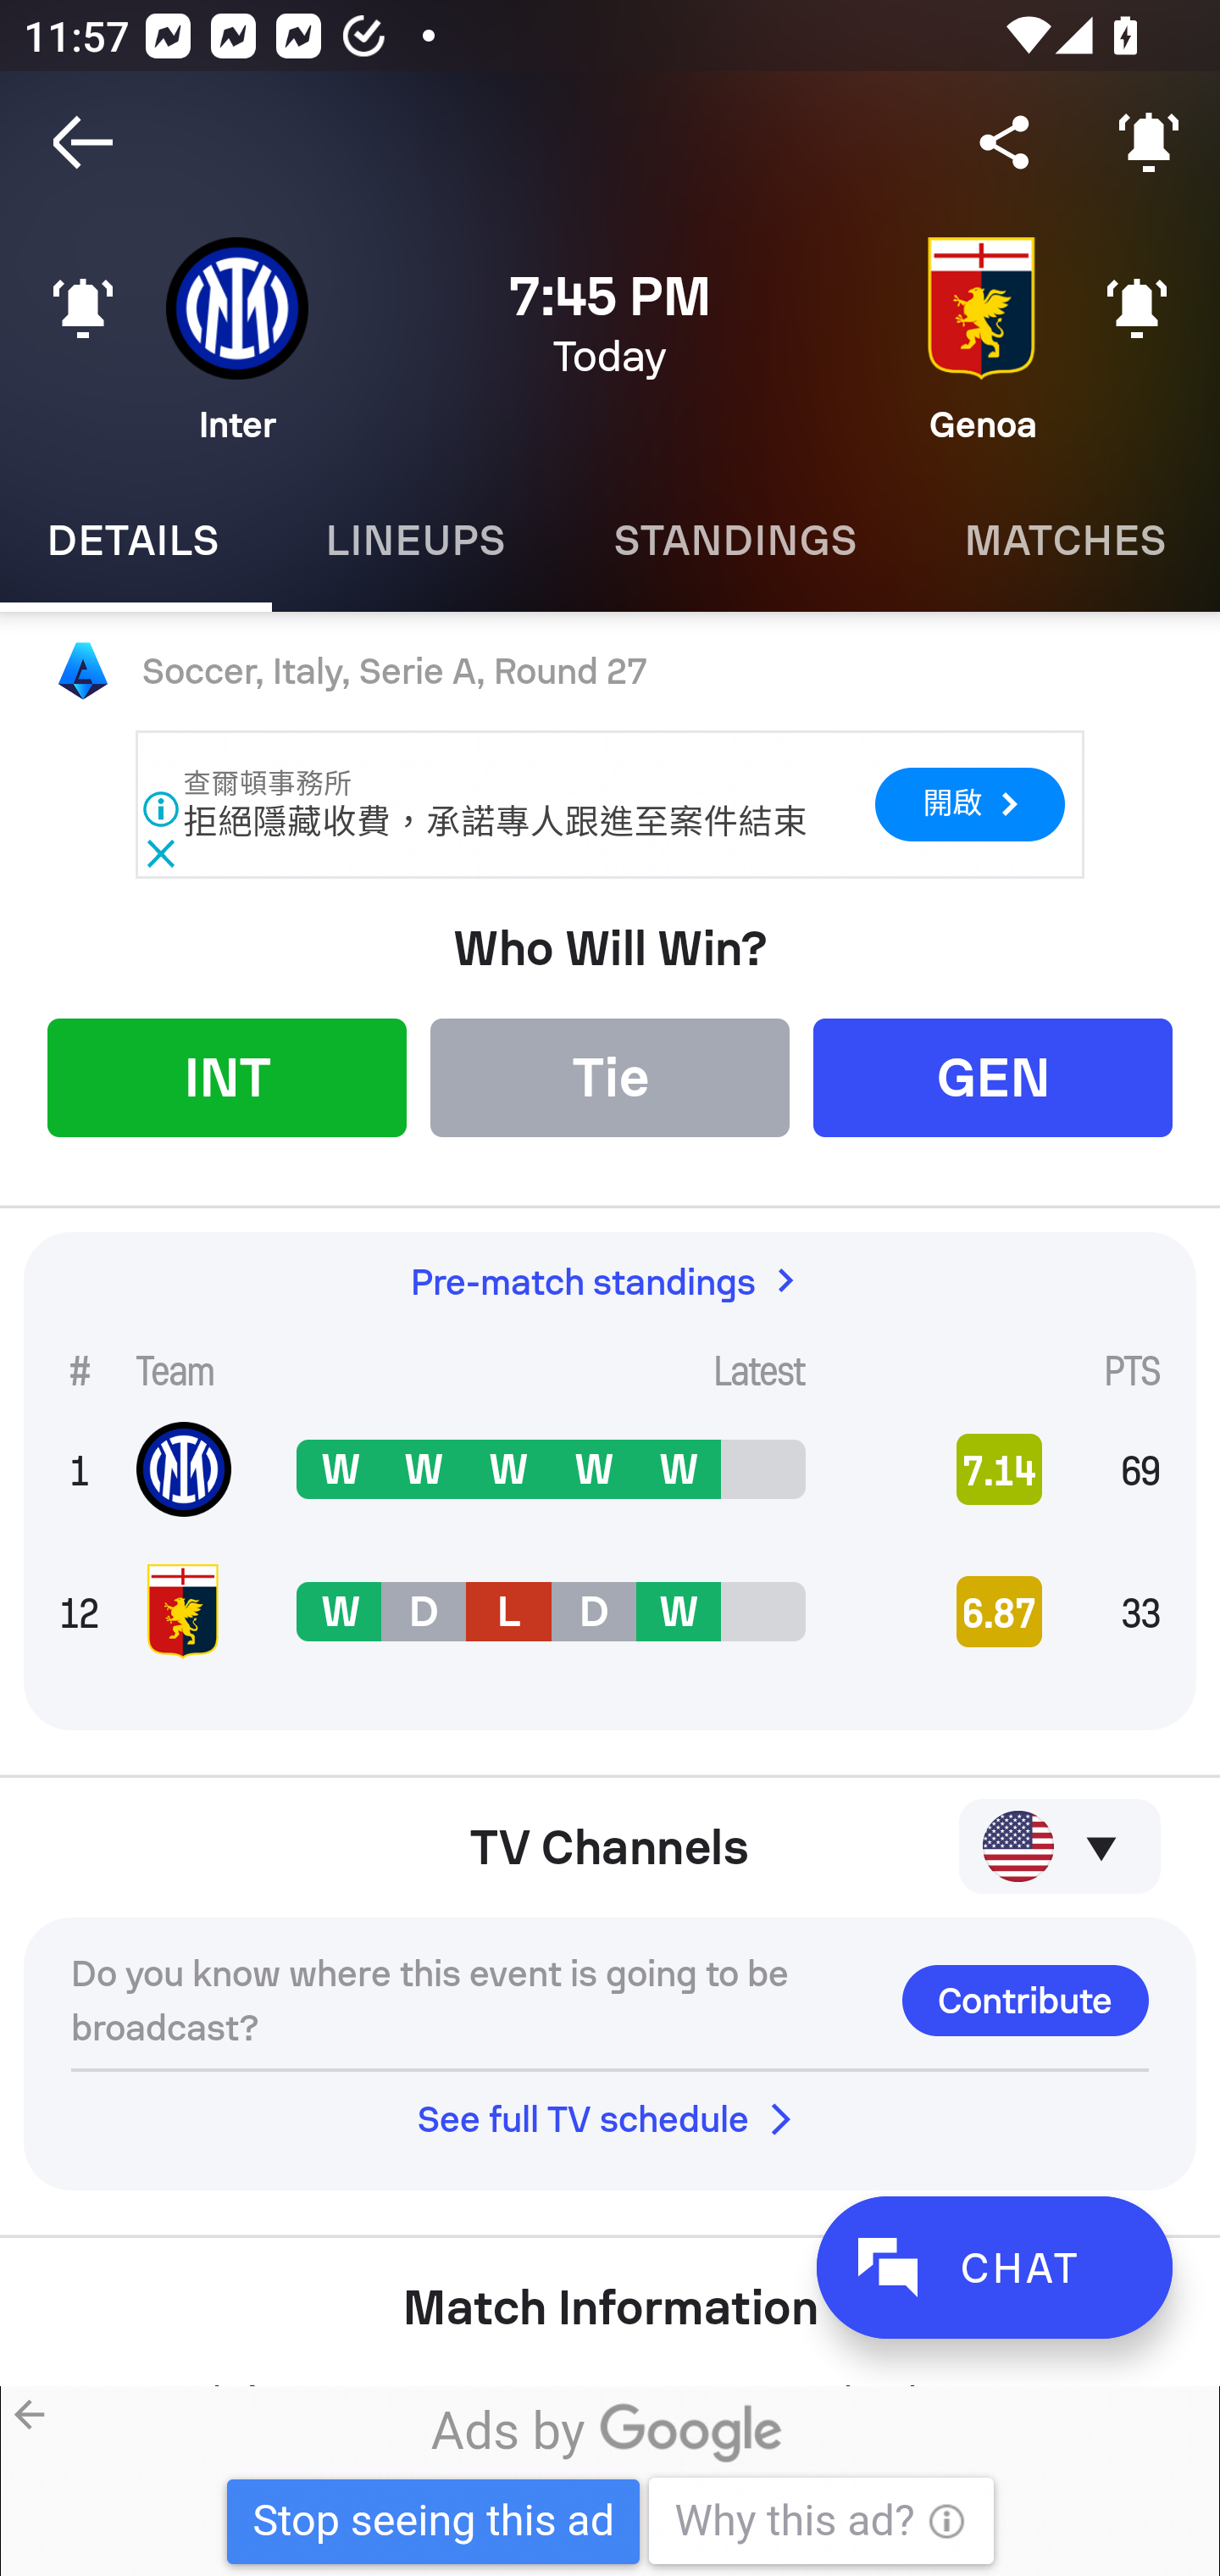 This screenshot has width=1220, height=2576. Describe the element at coordinates (1065, 541) in the screenshot. I see `Matches MATCHES` at that location.